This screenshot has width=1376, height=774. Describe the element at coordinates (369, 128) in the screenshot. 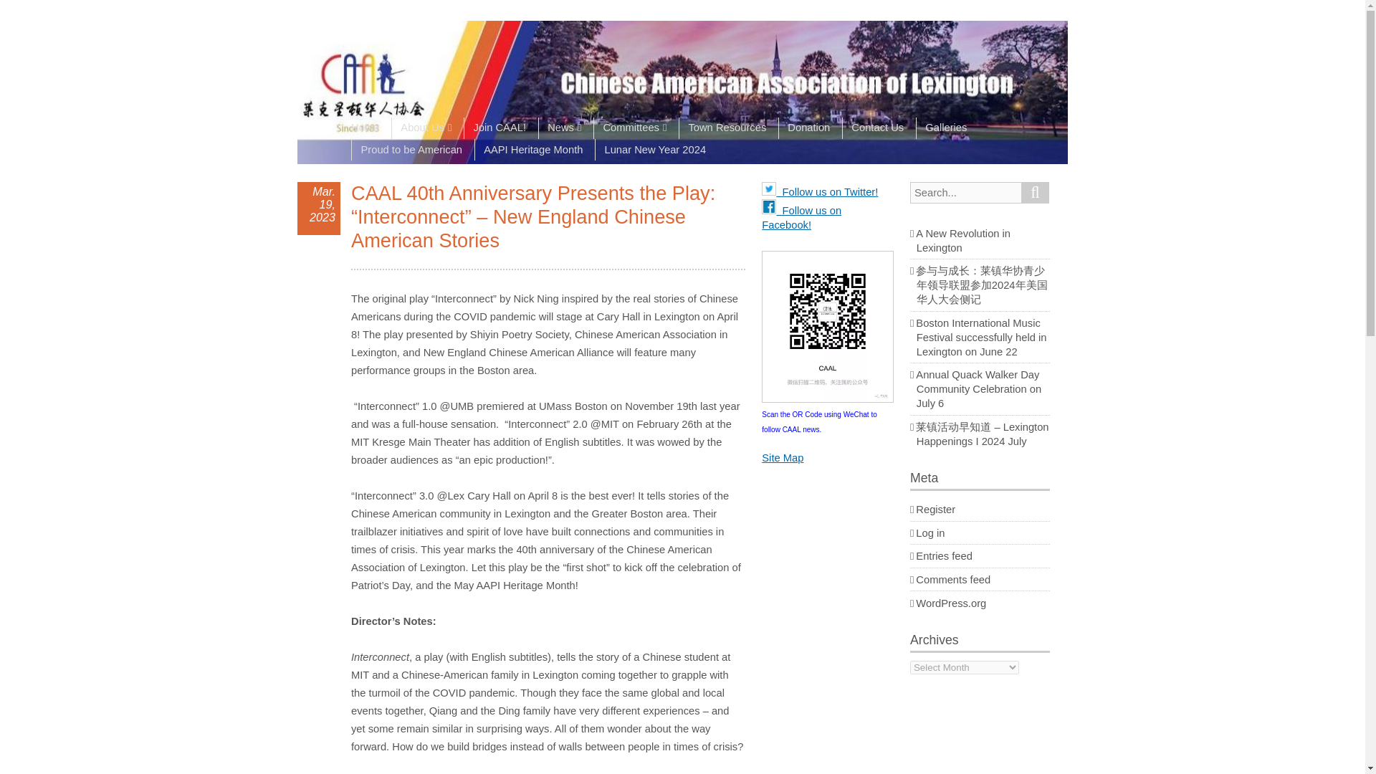

I see `Home` at that location.